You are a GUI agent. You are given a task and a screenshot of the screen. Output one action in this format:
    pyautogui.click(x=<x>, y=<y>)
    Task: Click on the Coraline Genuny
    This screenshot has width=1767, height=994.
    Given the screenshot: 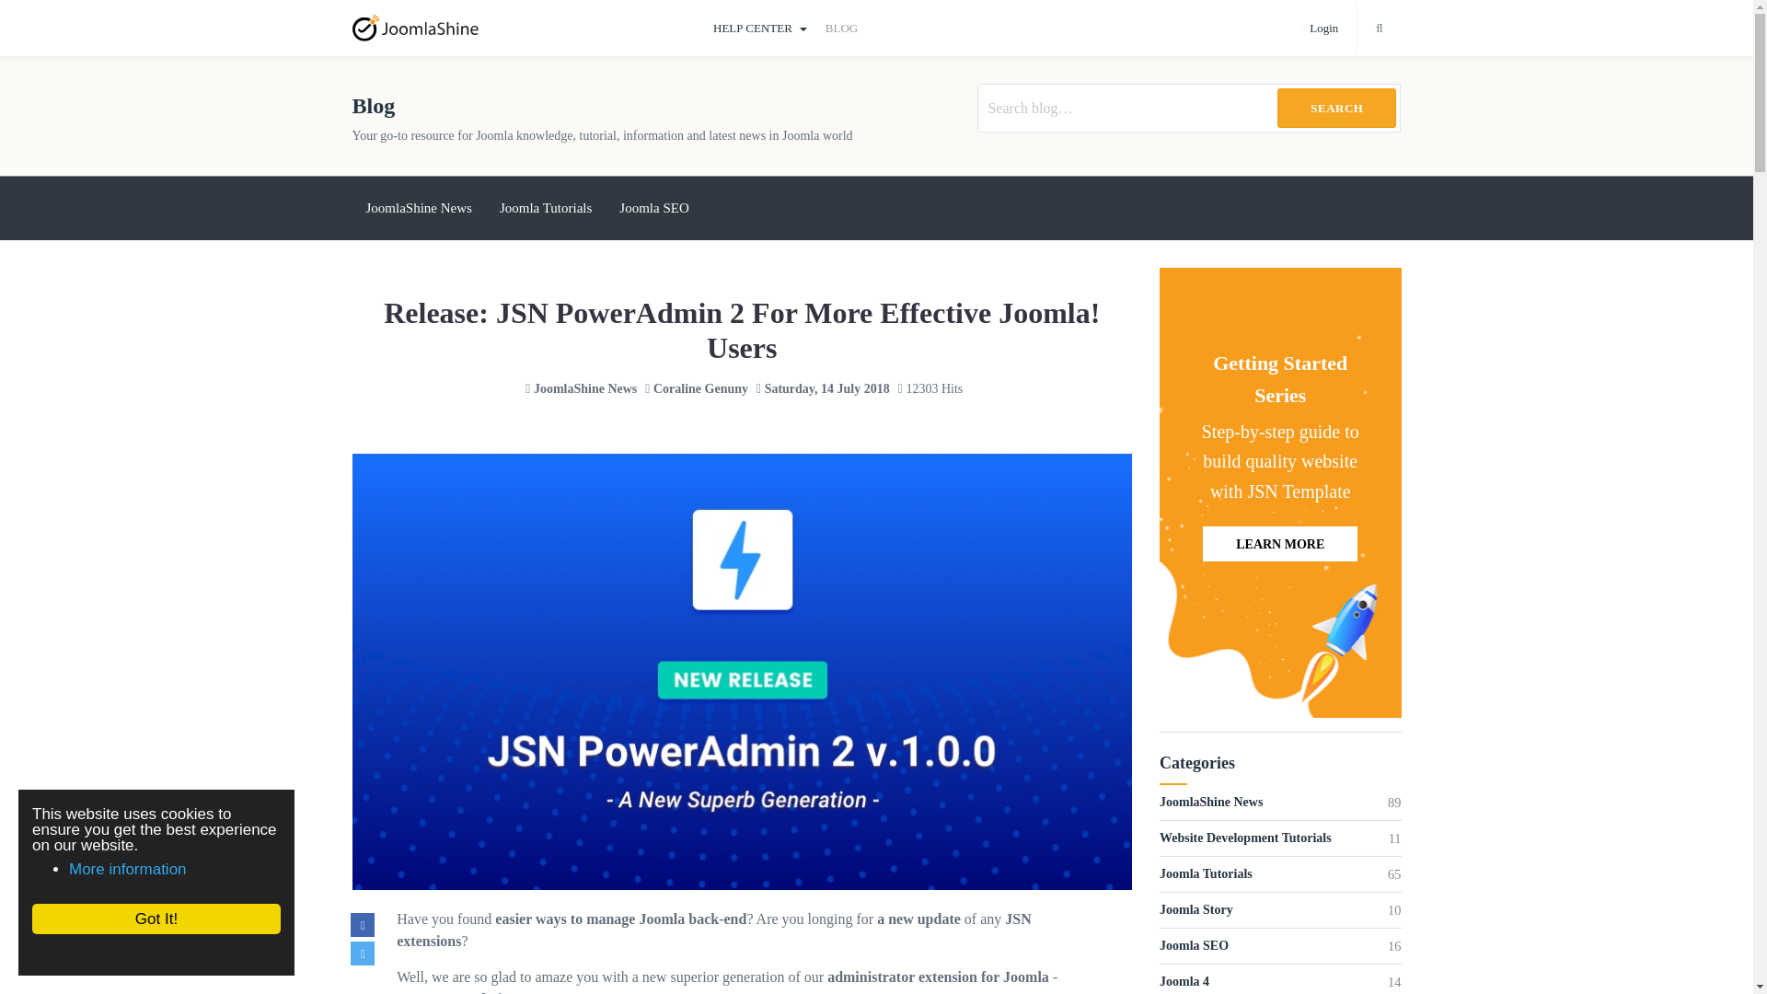 What is the action you would take?
    pyautogui.click(x=700, y=388)
    